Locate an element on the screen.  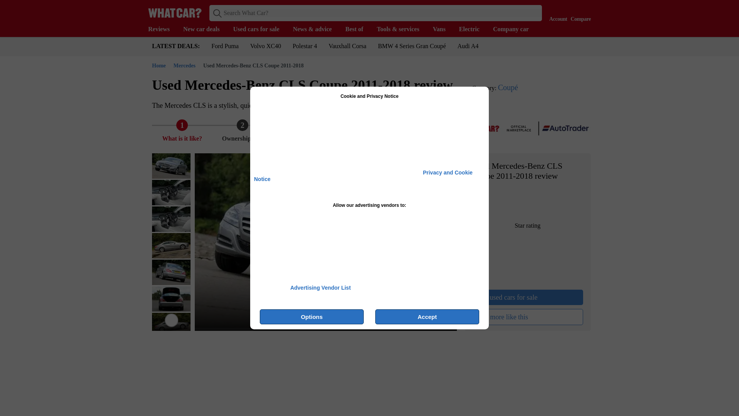
Company car is located at coordinates (514, 29).